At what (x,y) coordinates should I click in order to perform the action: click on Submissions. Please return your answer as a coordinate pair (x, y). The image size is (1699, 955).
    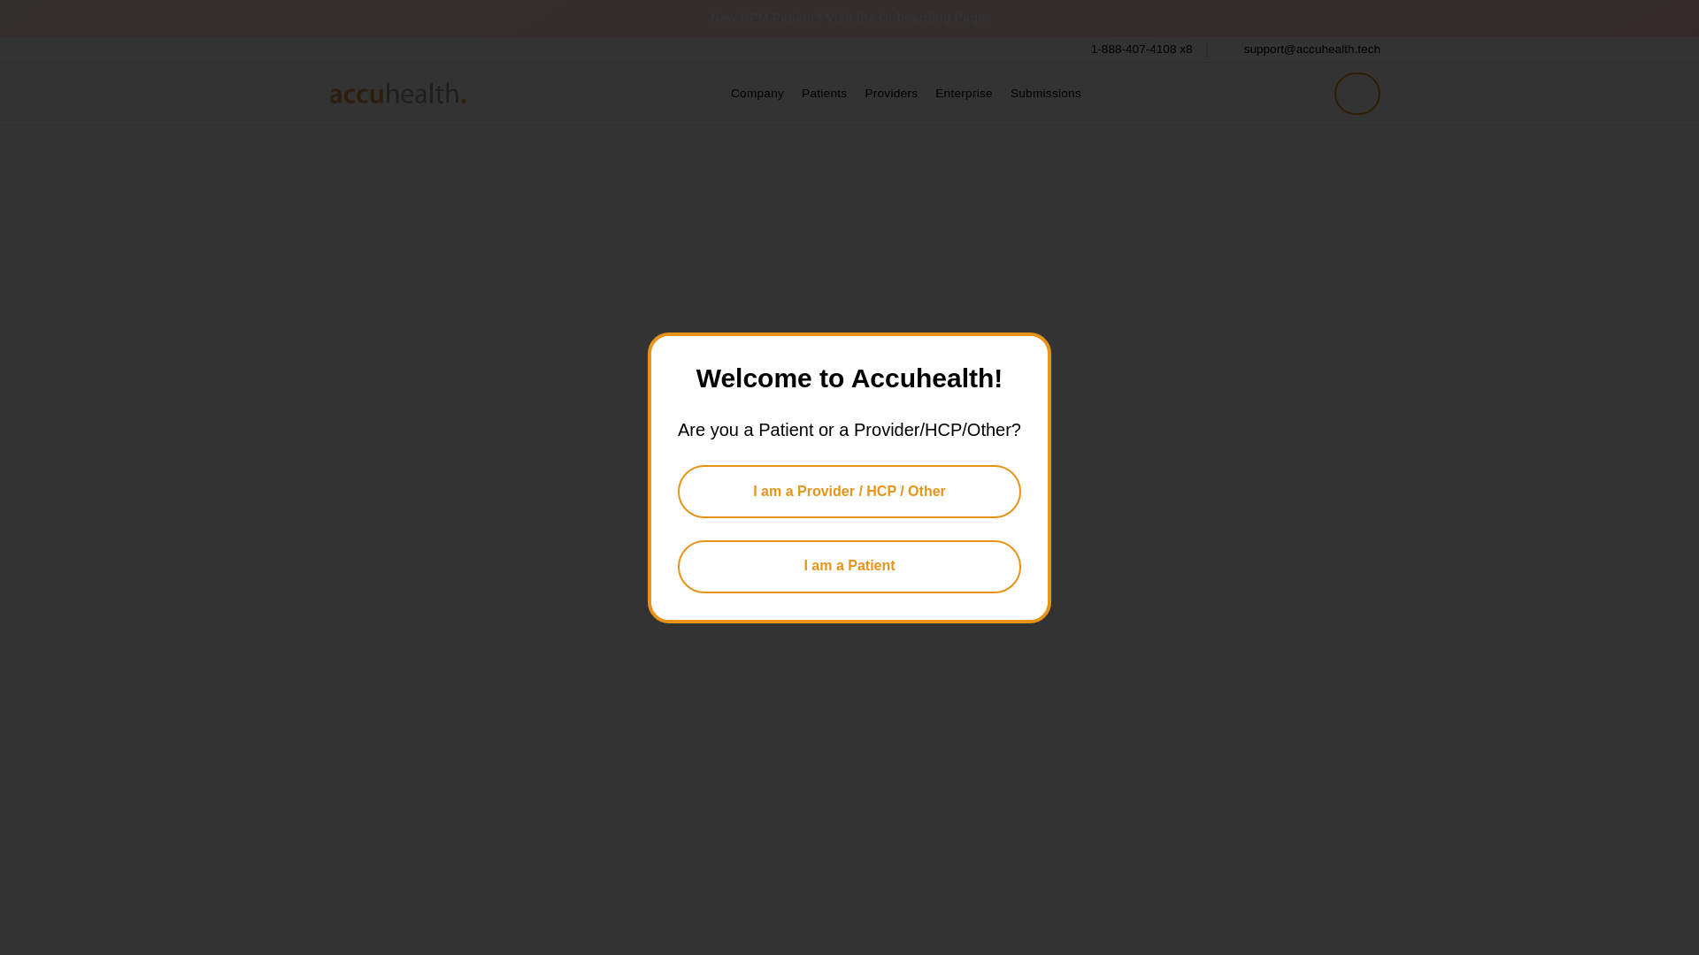
    Looking at the image, I should click on (849, 18).